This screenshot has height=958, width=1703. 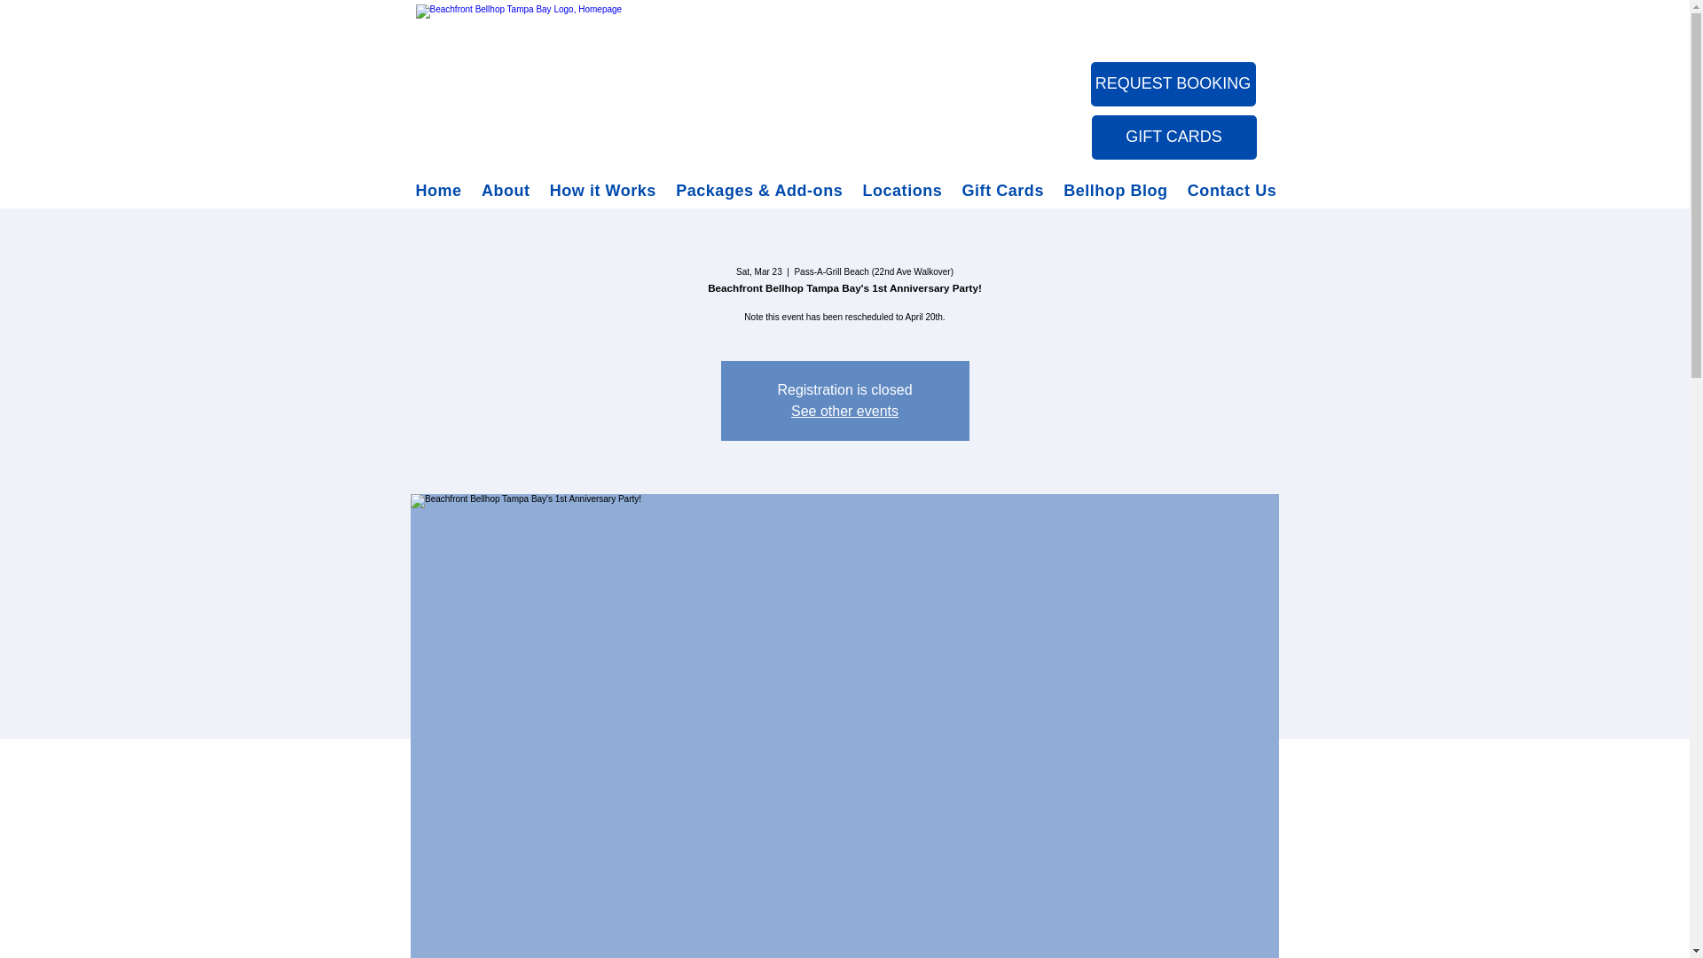 What do you see at coordinates (1008, 191) in the screenshot?
I see `Gift Cards` at bounding box center [1008, 191].